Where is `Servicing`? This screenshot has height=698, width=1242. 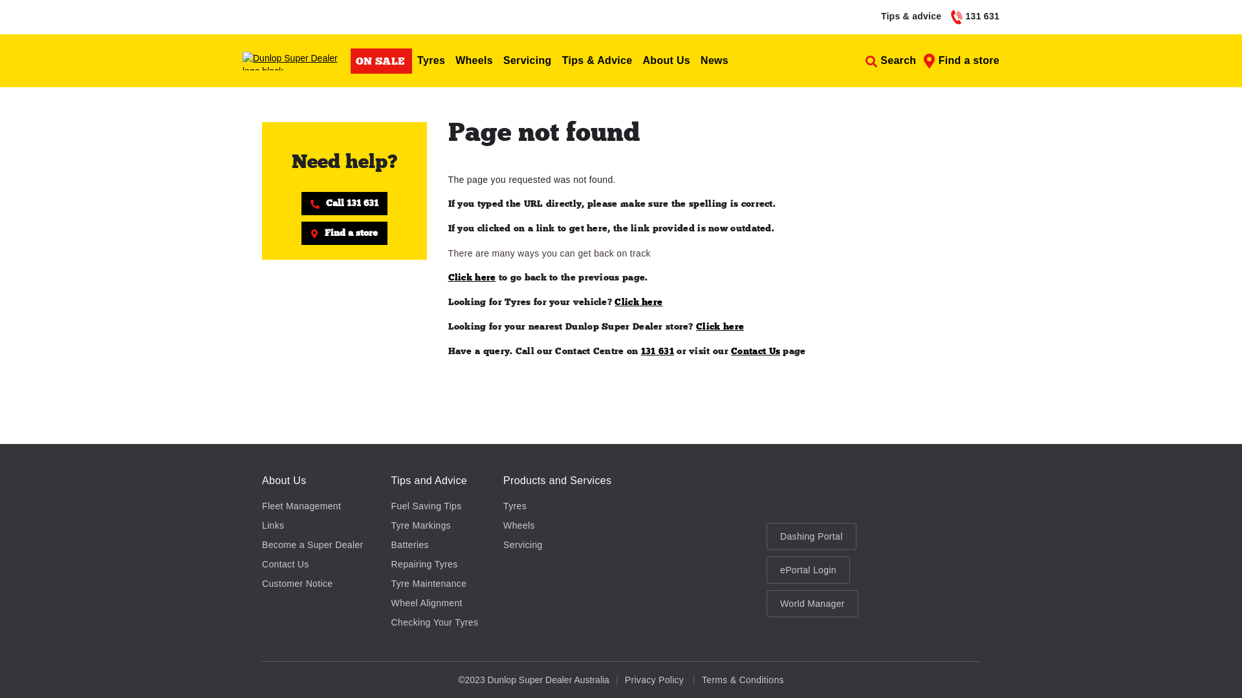 Servicing is located at coordinates (523, 545).